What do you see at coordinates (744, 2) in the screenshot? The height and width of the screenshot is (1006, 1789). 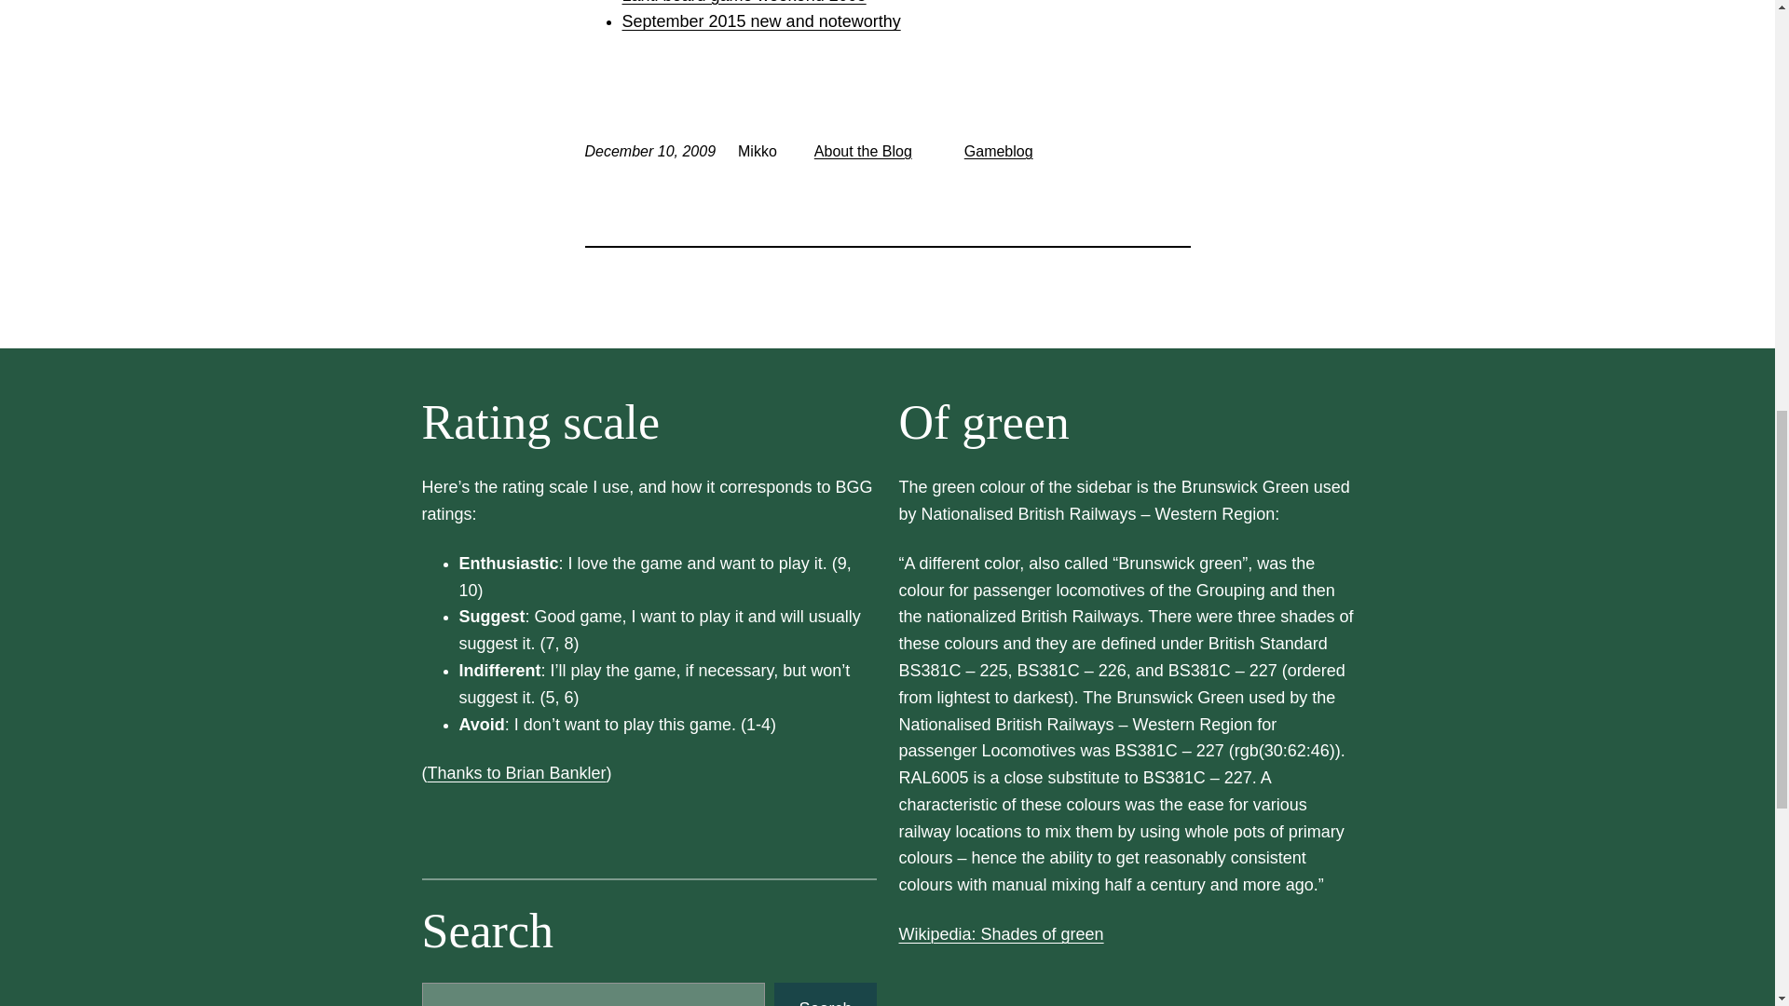 I see `April 4, 2005` at bounding box center [744, 2].